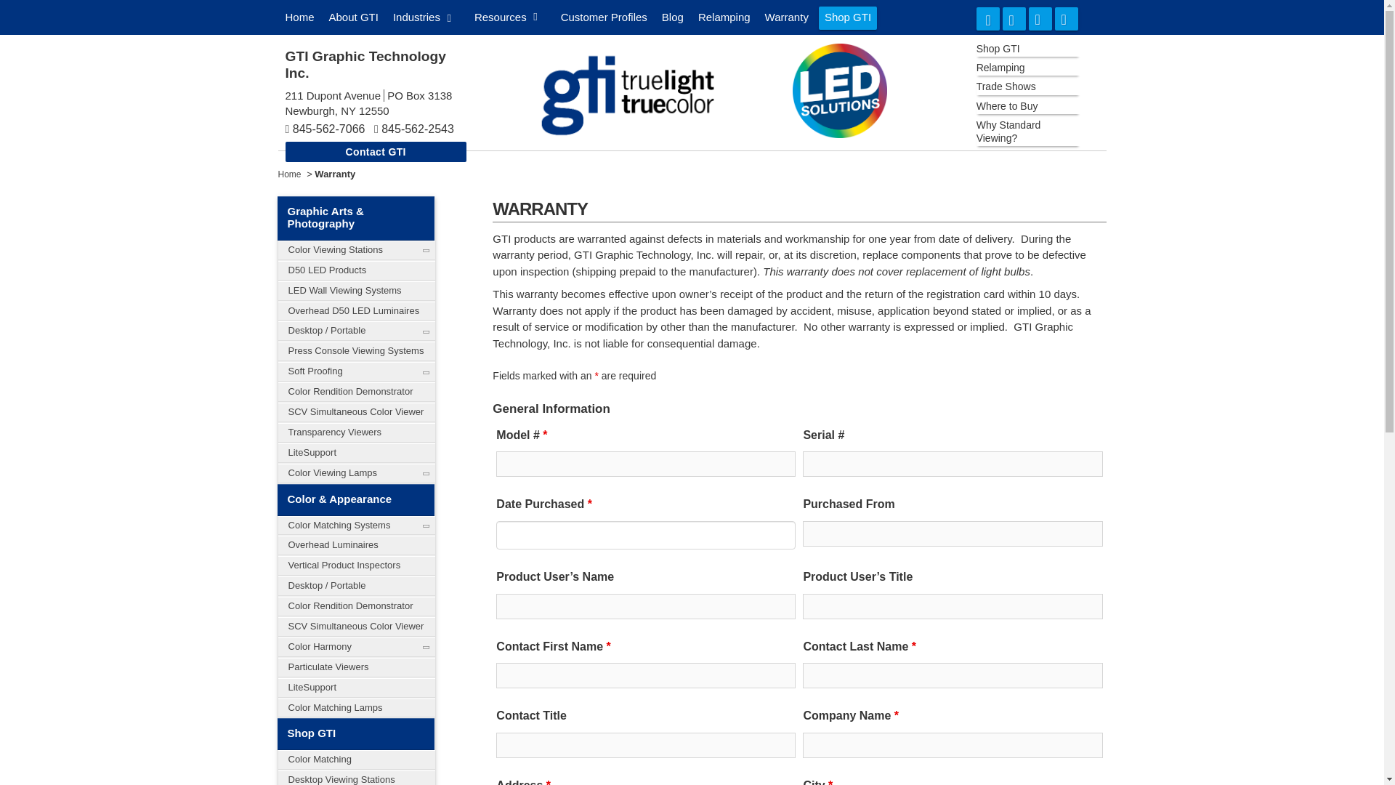 The width and height of the screenshot is (1395, 785). What do you see at coordinates (848, 17) in the screenshot?
I see `Shop GTI` at bounding box center [848, 17].